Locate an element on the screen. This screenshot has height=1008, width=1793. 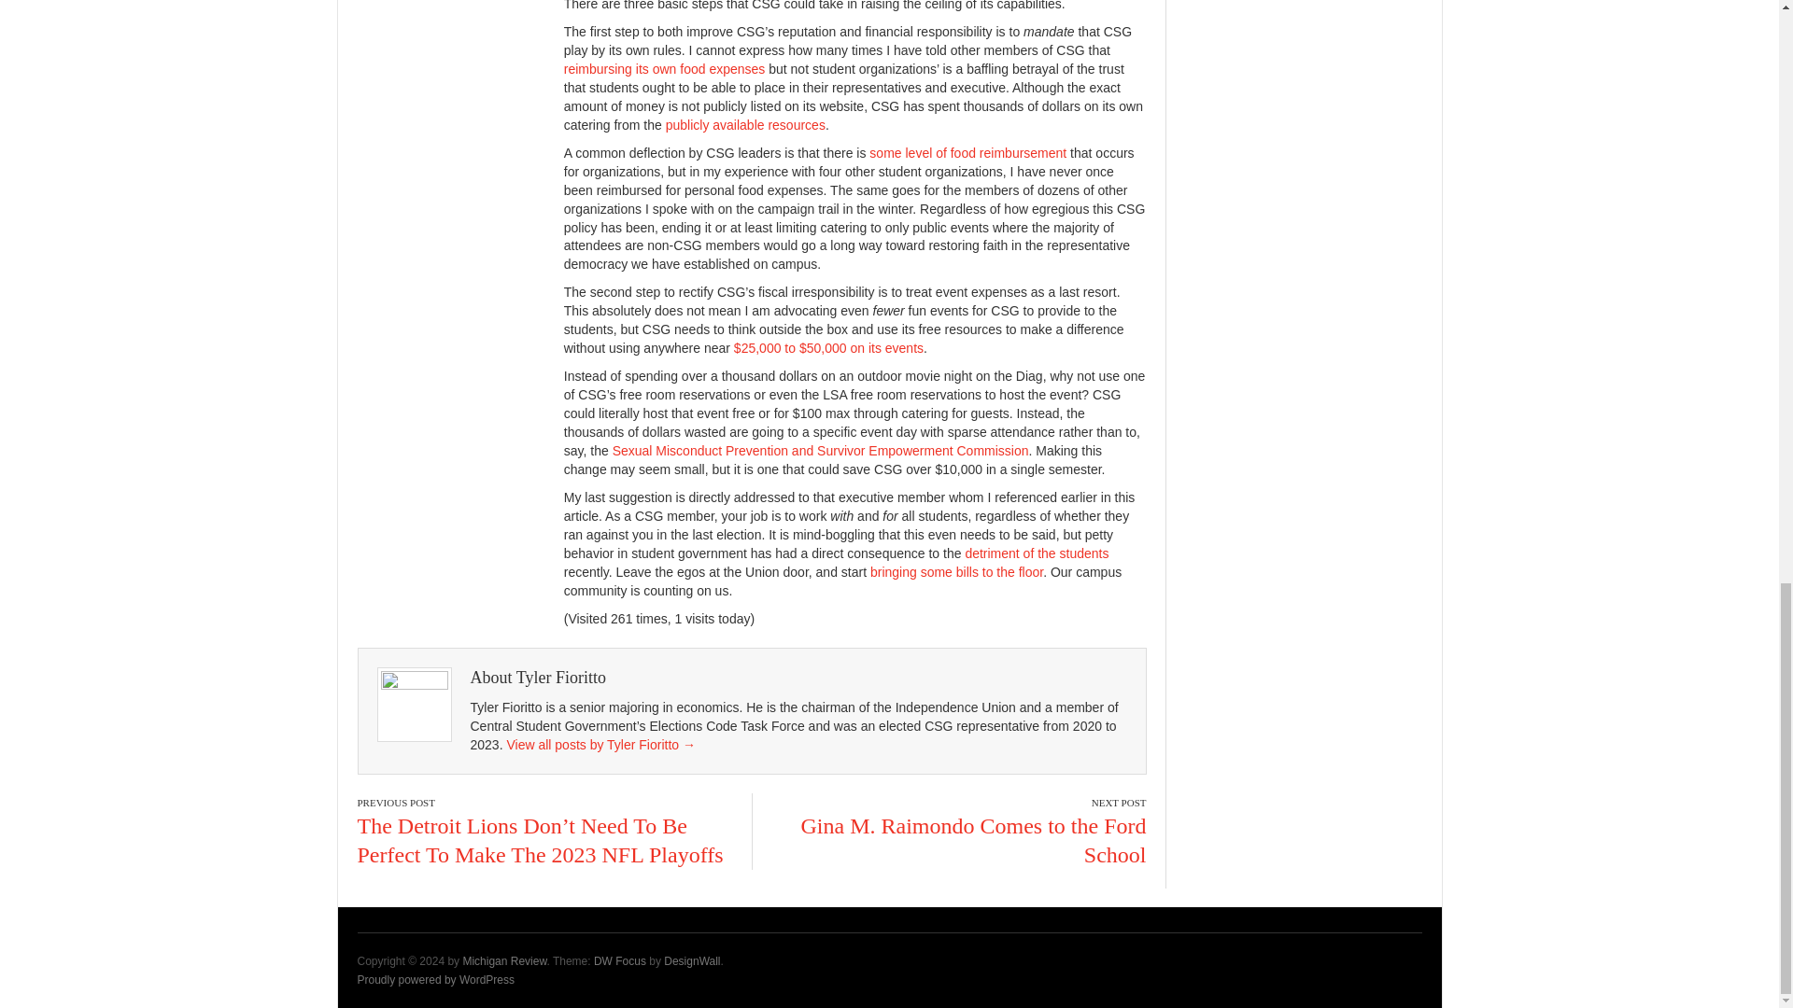
publicly available resources is located at coordinates (745, 125).